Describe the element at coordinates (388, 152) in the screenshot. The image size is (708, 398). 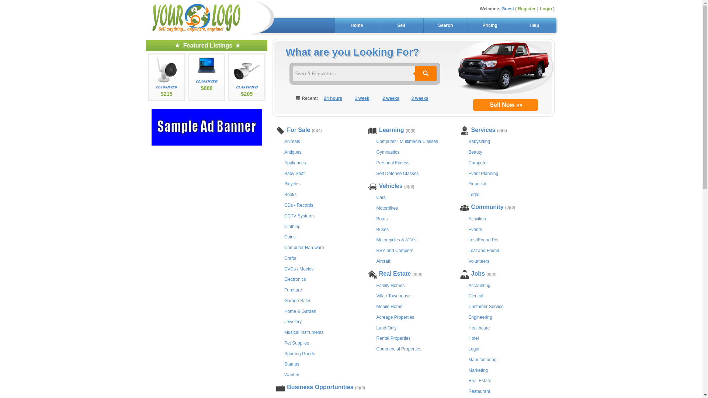
I see `Gymnastics` at that location.